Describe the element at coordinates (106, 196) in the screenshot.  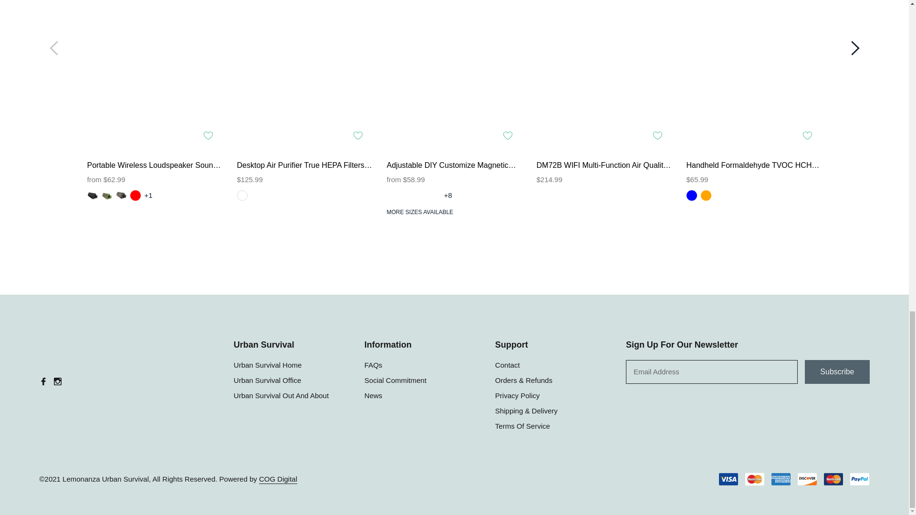
I see `Camouflage` at that location.